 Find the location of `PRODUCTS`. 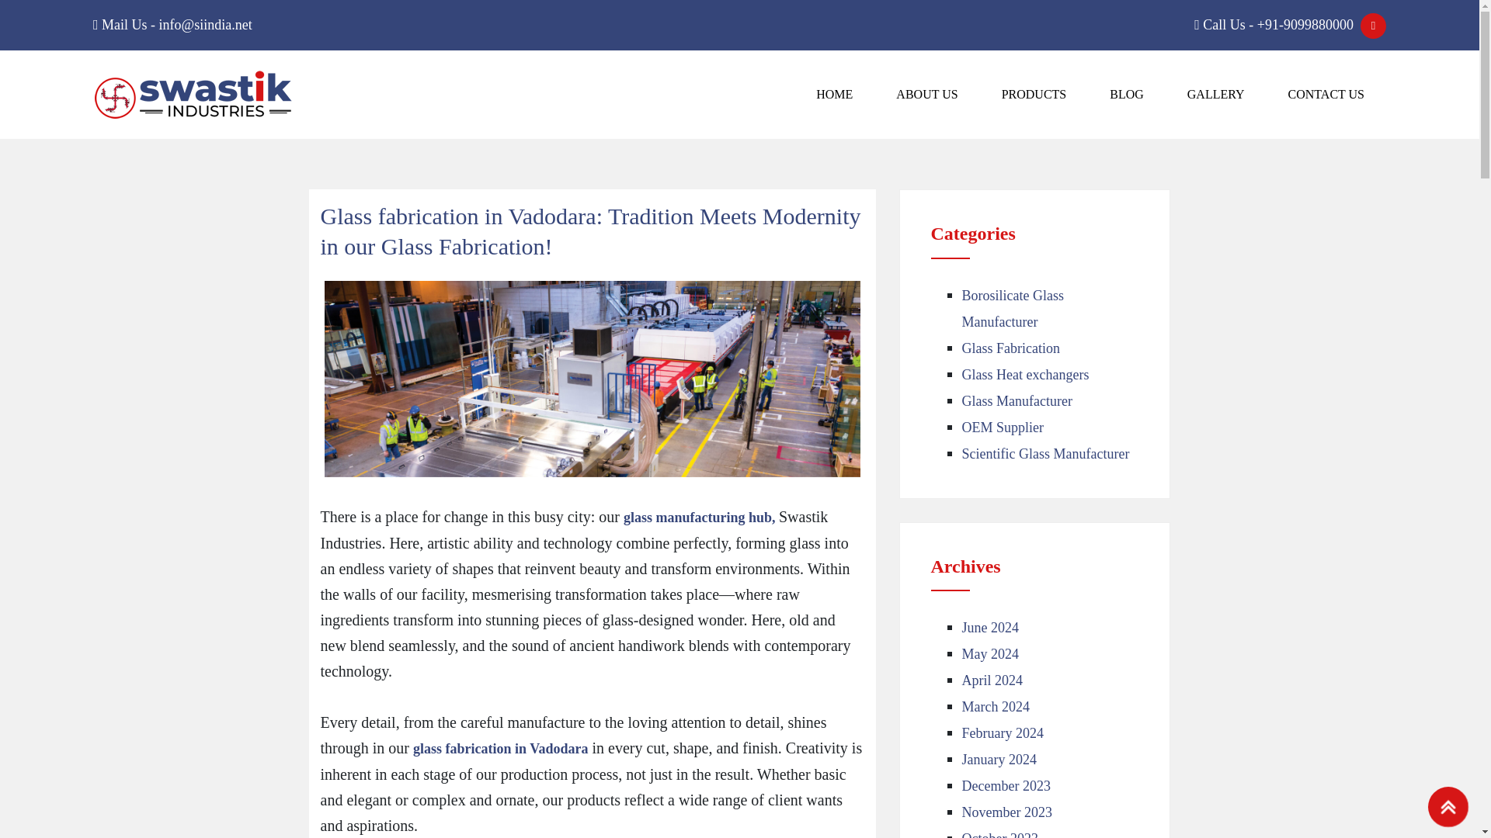

PRODUCTS is located at coordinates (1034, 95).